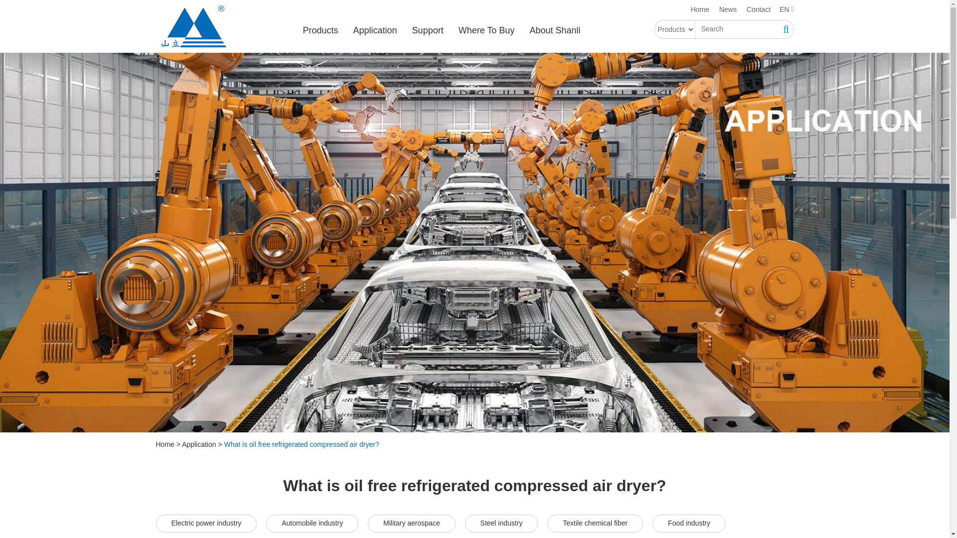  I want to click on Food industry, so click(689, 523).